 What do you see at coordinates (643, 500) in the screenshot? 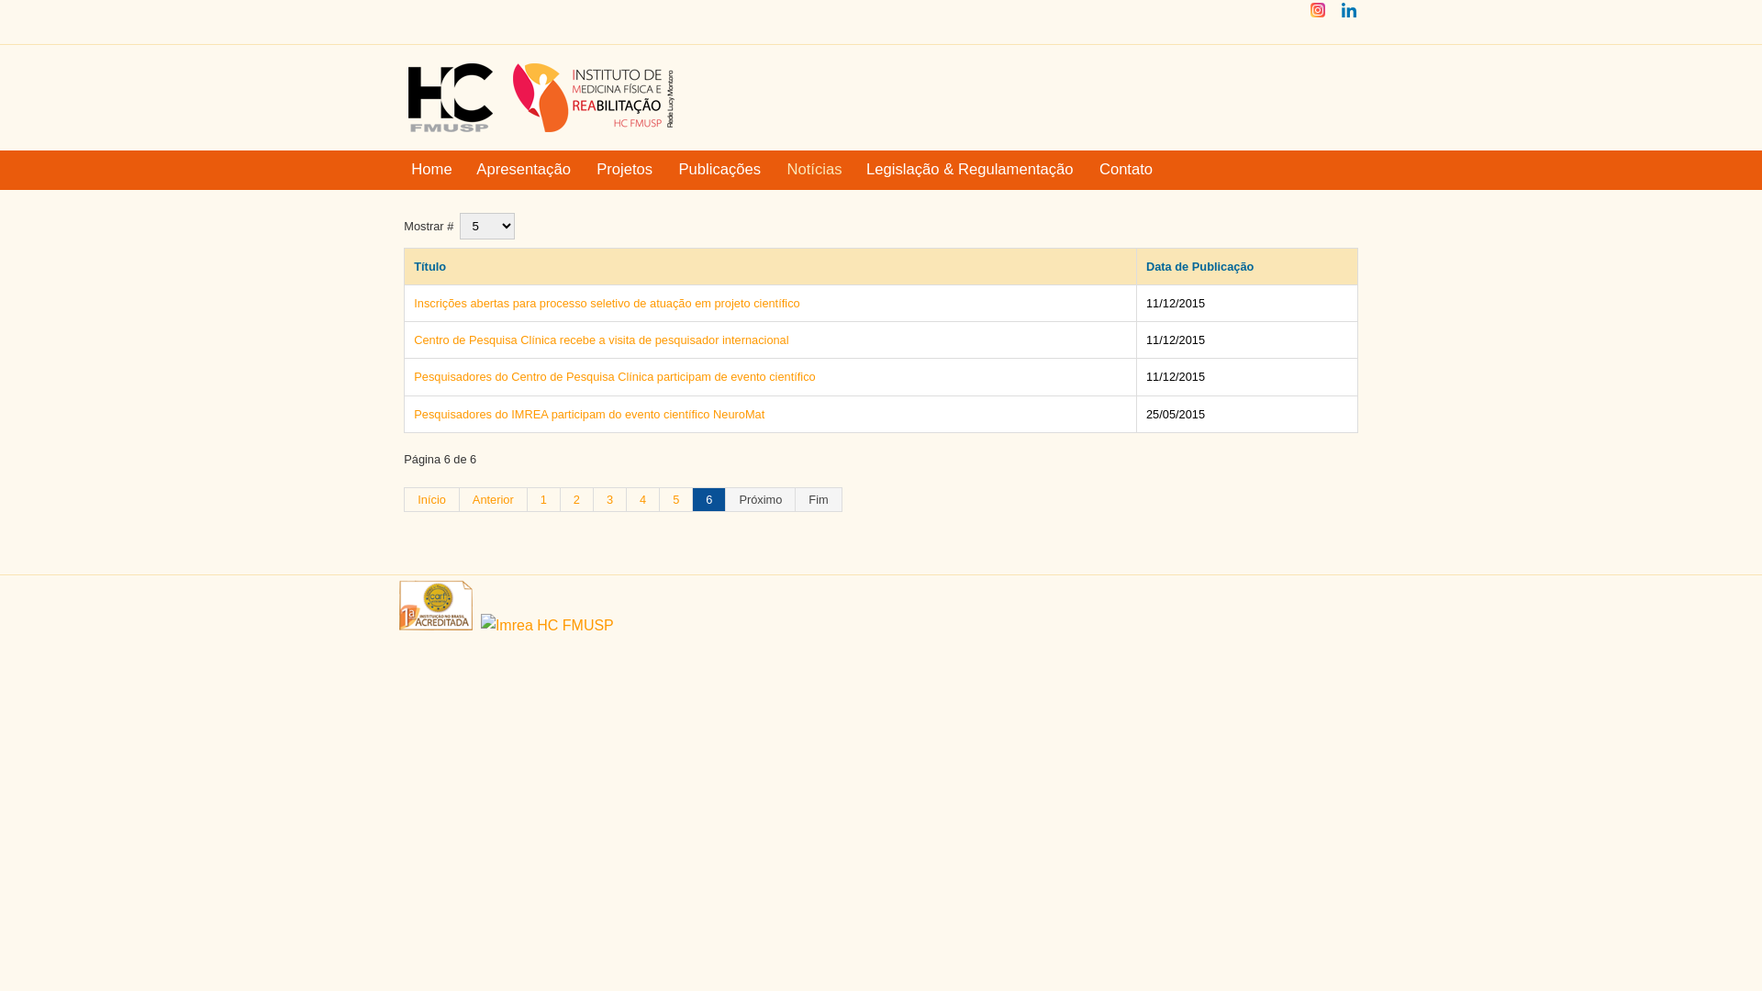
I see `4` at bounding box center [643, 500].